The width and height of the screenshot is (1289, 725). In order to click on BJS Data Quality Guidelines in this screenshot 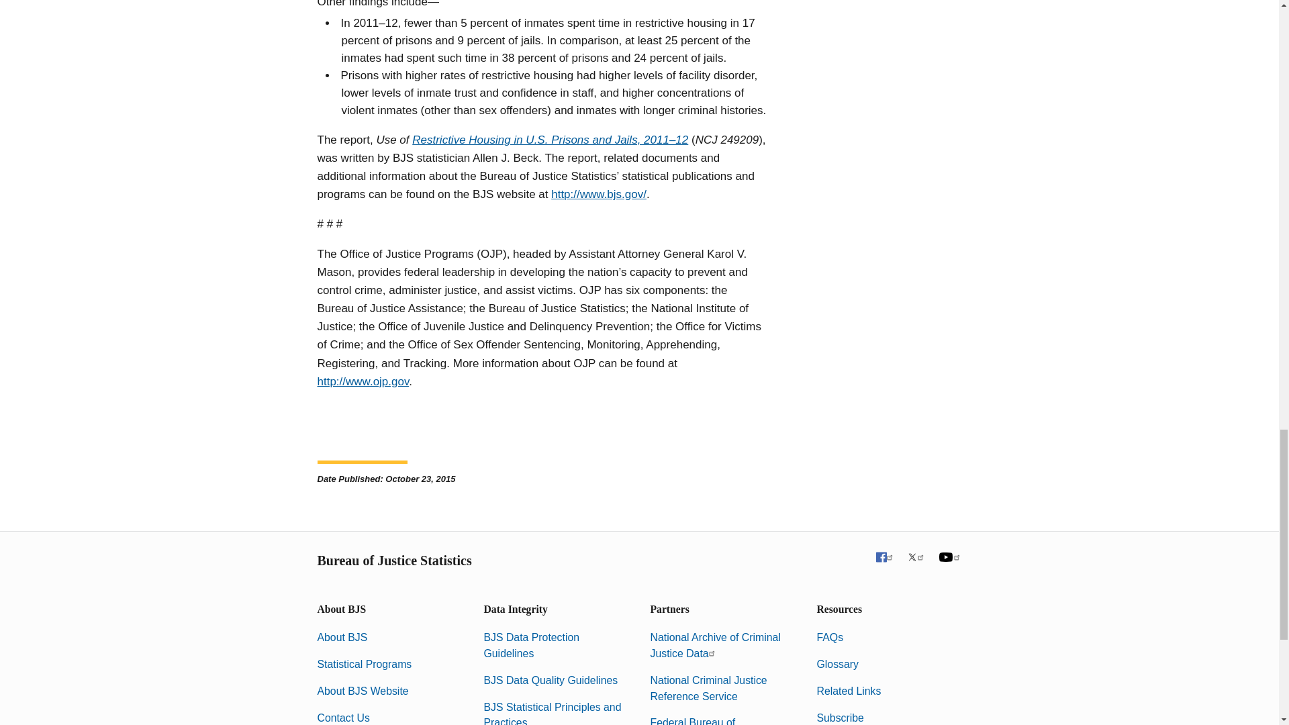, I will do `click(551, 680)`.